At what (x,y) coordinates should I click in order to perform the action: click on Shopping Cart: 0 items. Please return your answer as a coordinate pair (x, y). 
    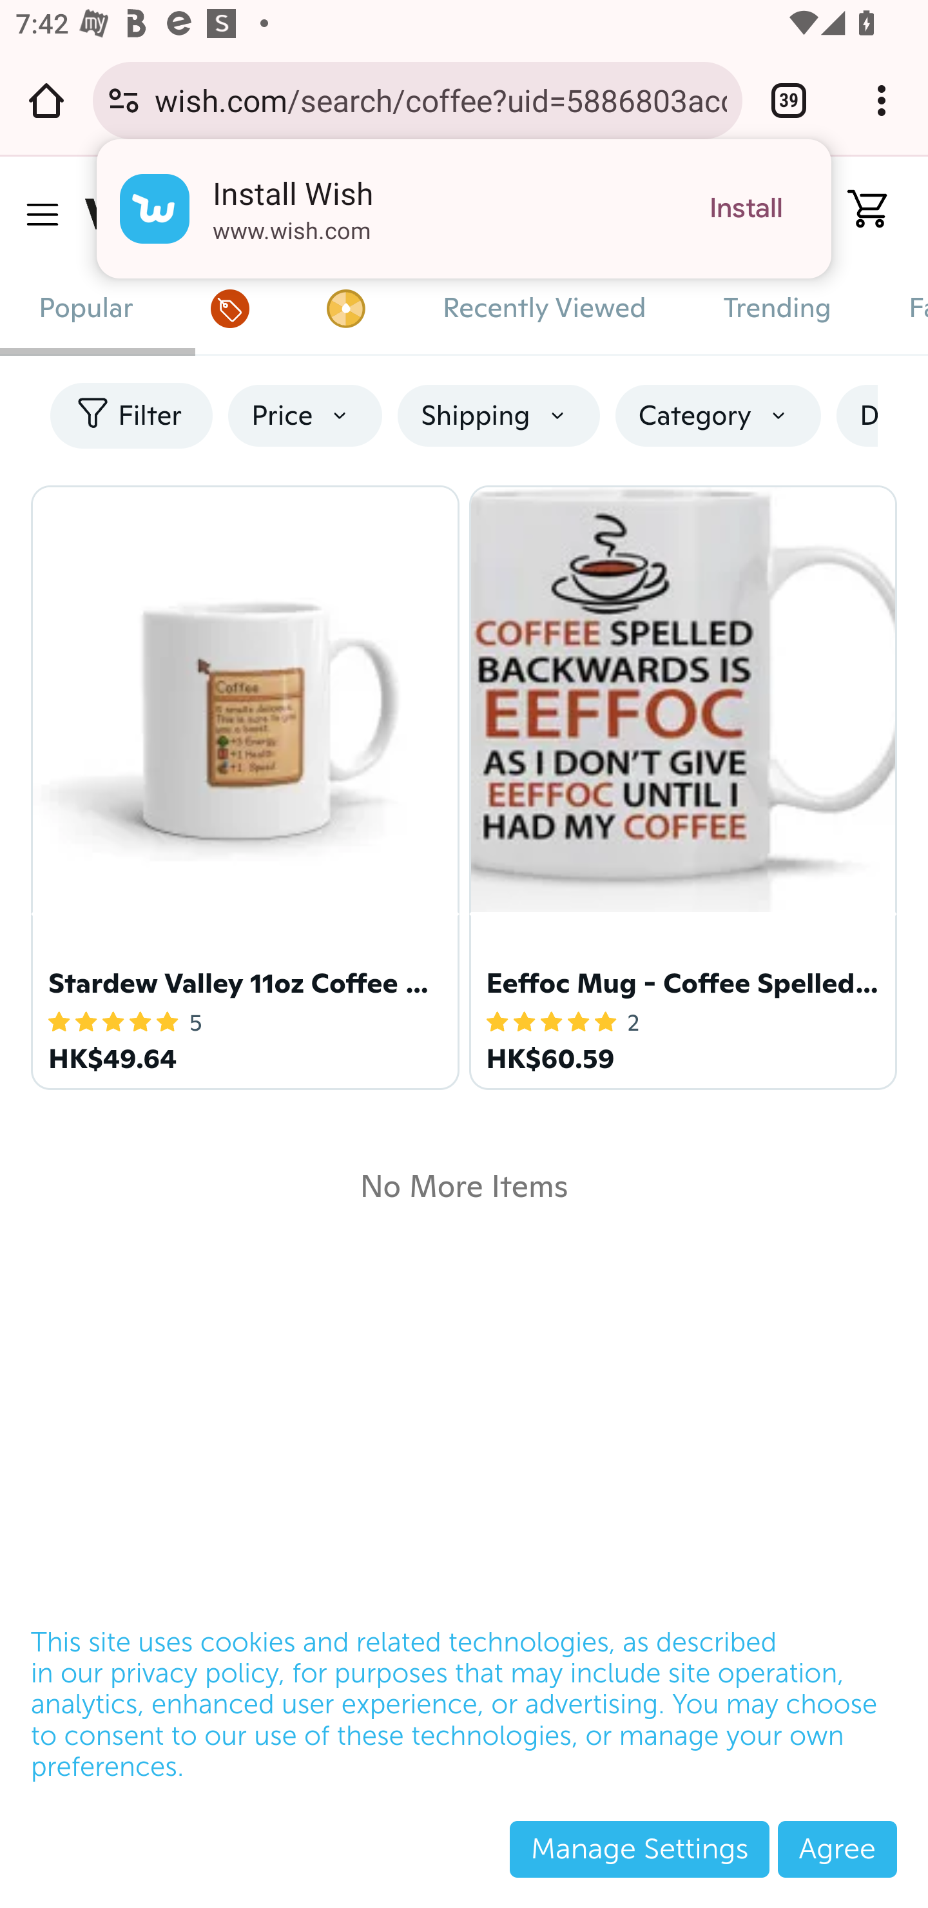
    Looking at the image, I should click on (858, 209).